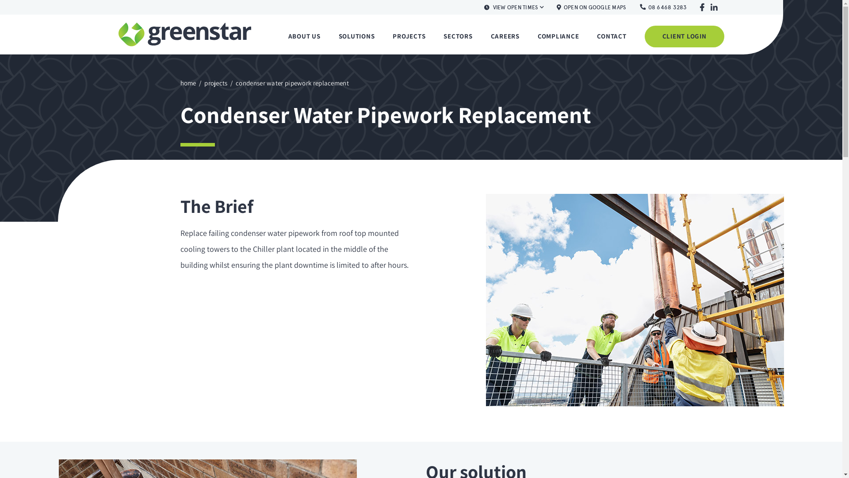 Image resolution: width=849 pixels, height=478 pixels. Describe the element at coordinates (663, 8) in the screenshot. I see `08 6468 3283` at that location.